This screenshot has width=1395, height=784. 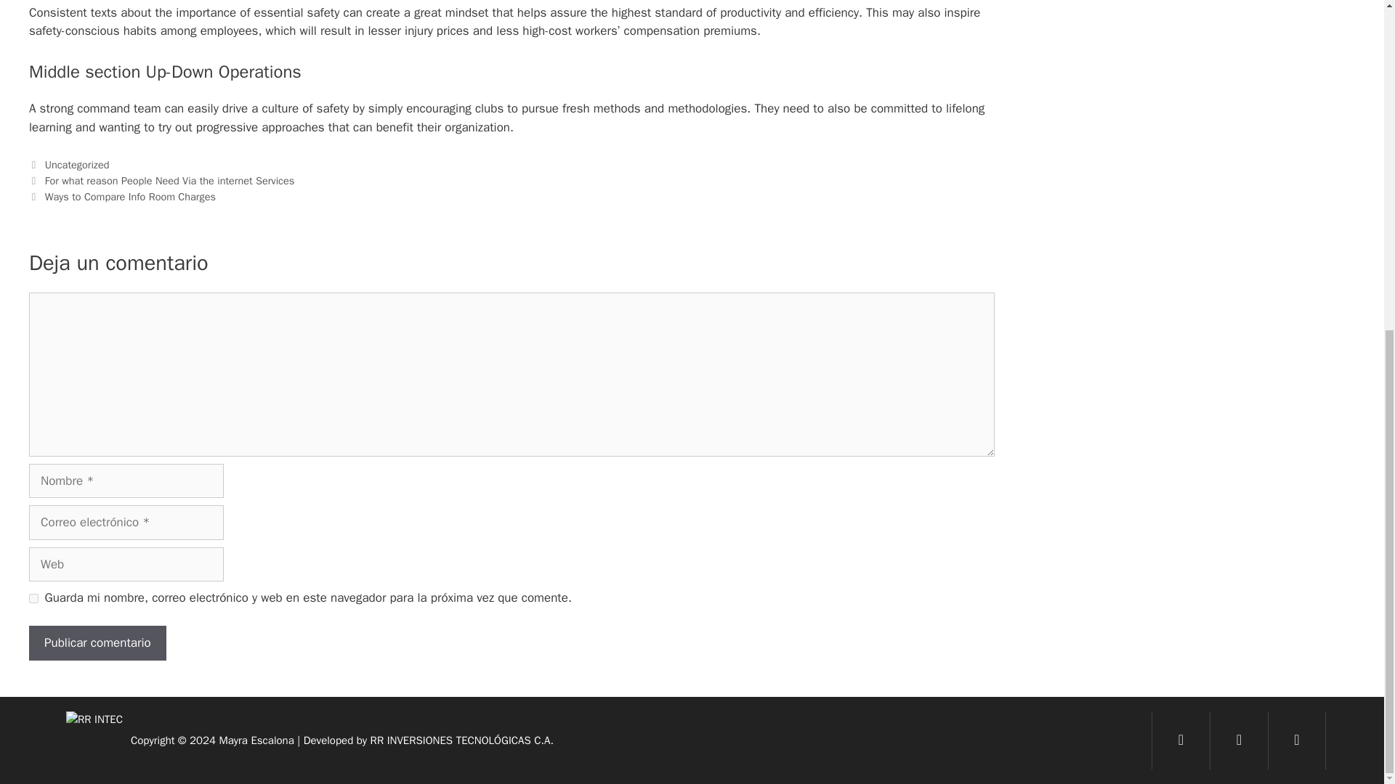 I want to click on For what reason People Need Via the internet Services, so click(x=169, y=180).